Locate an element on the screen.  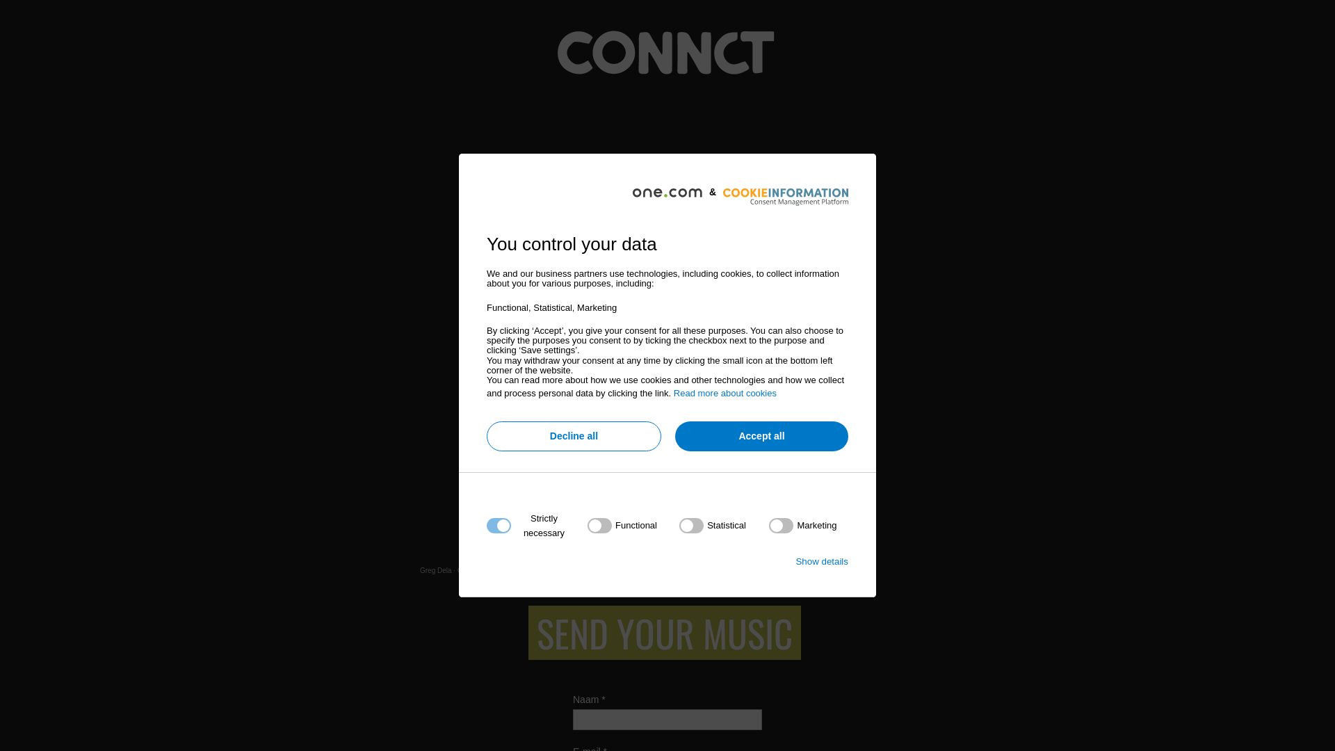
Decline all is located at coordinates (574, 437).